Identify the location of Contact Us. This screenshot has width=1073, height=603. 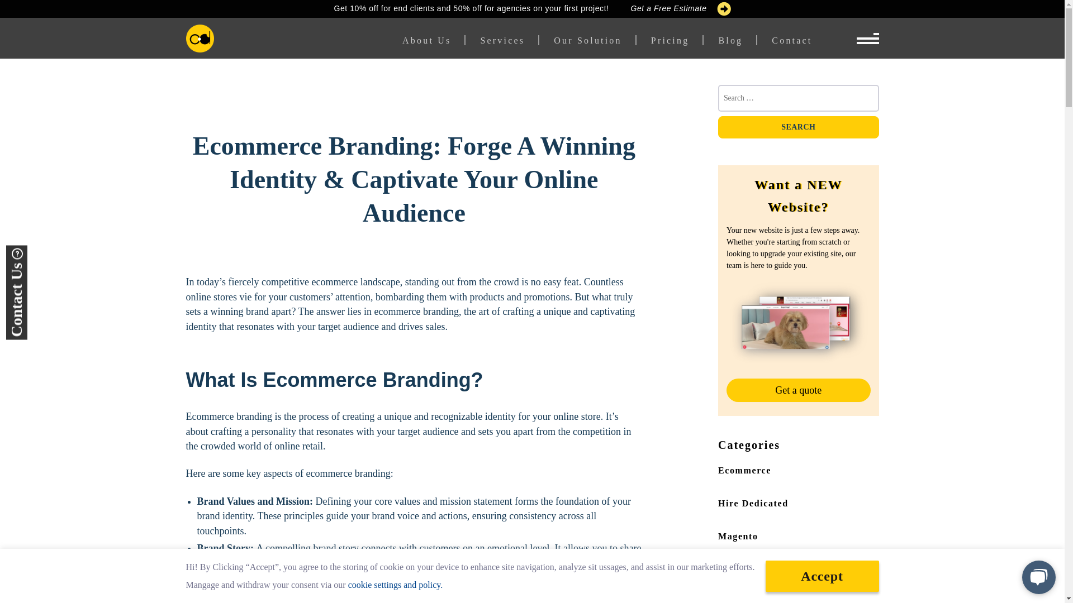
(51, 259).